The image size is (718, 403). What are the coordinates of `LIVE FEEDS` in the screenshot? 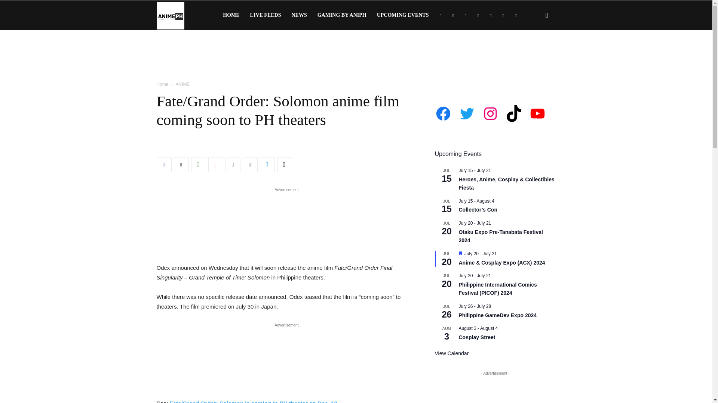 It's located at (266, 15).